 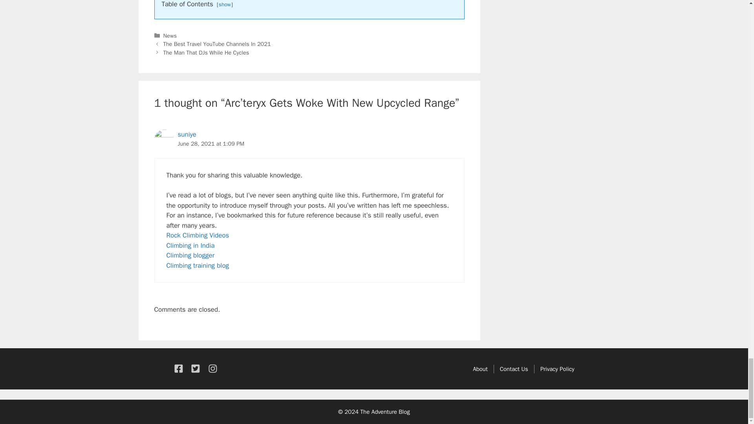 I want to click on The Best Travel YouTube Channels In 2021, so click(x=217, y=44).